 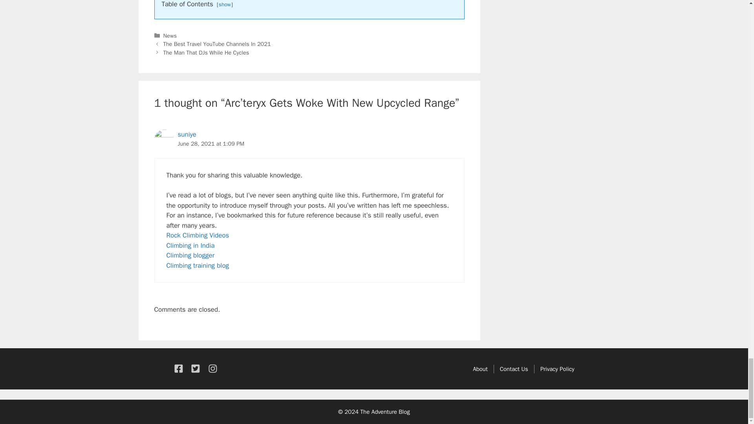 I want to click on The Best Travel YouTube Channels In 2021, so click(x=217, y=44).